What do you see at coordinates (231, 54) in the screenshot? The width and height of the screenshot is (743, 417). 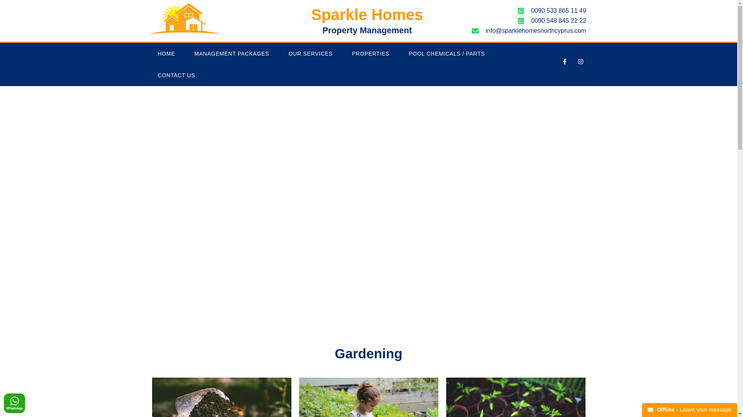 I see `MANAGEMENT PACKAGES` at bounding box center [231, 54].